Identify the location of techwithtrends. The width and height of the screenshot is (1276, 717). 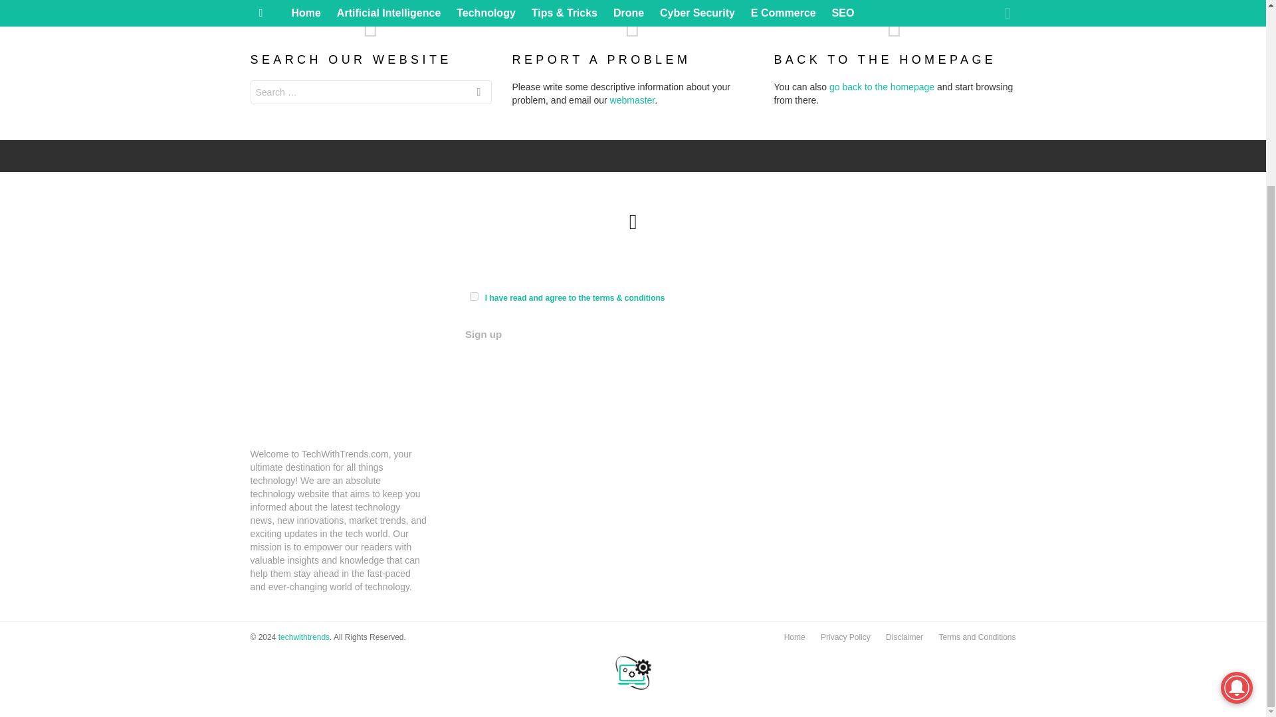
(303, 637).